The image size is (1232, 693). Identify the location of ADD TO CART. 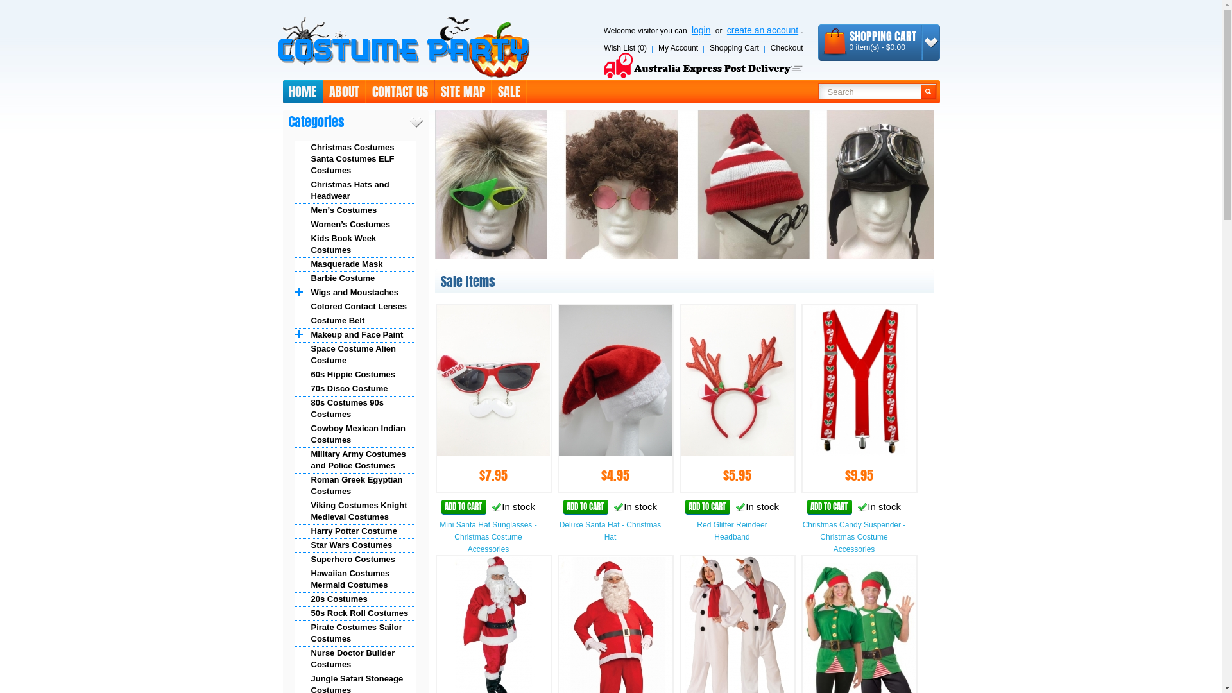
(708, 507).